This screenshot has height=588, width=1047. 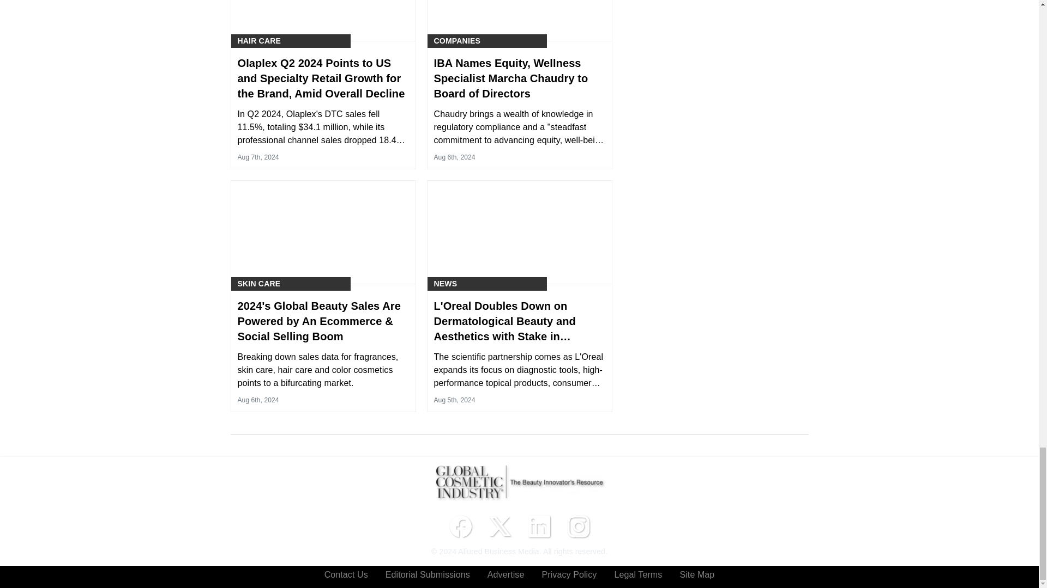 I want to click on Twitter X icon, so click(x=500, y=526).